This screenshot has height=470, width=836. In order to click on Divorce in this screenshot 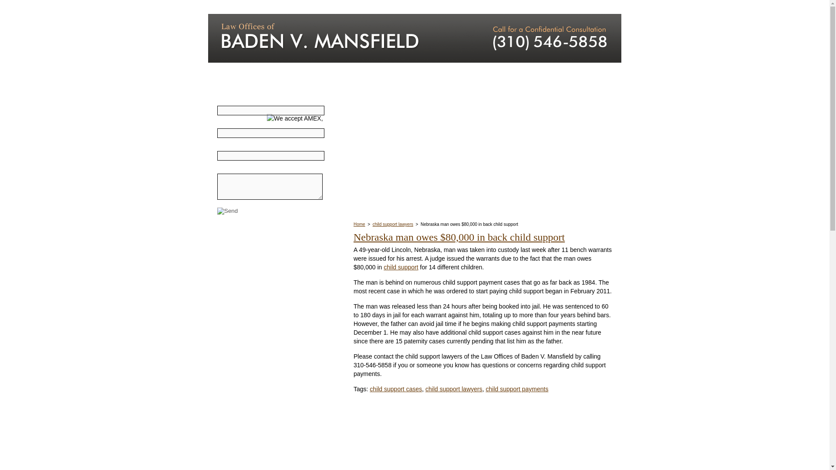, I will do `click(238, 254)`.